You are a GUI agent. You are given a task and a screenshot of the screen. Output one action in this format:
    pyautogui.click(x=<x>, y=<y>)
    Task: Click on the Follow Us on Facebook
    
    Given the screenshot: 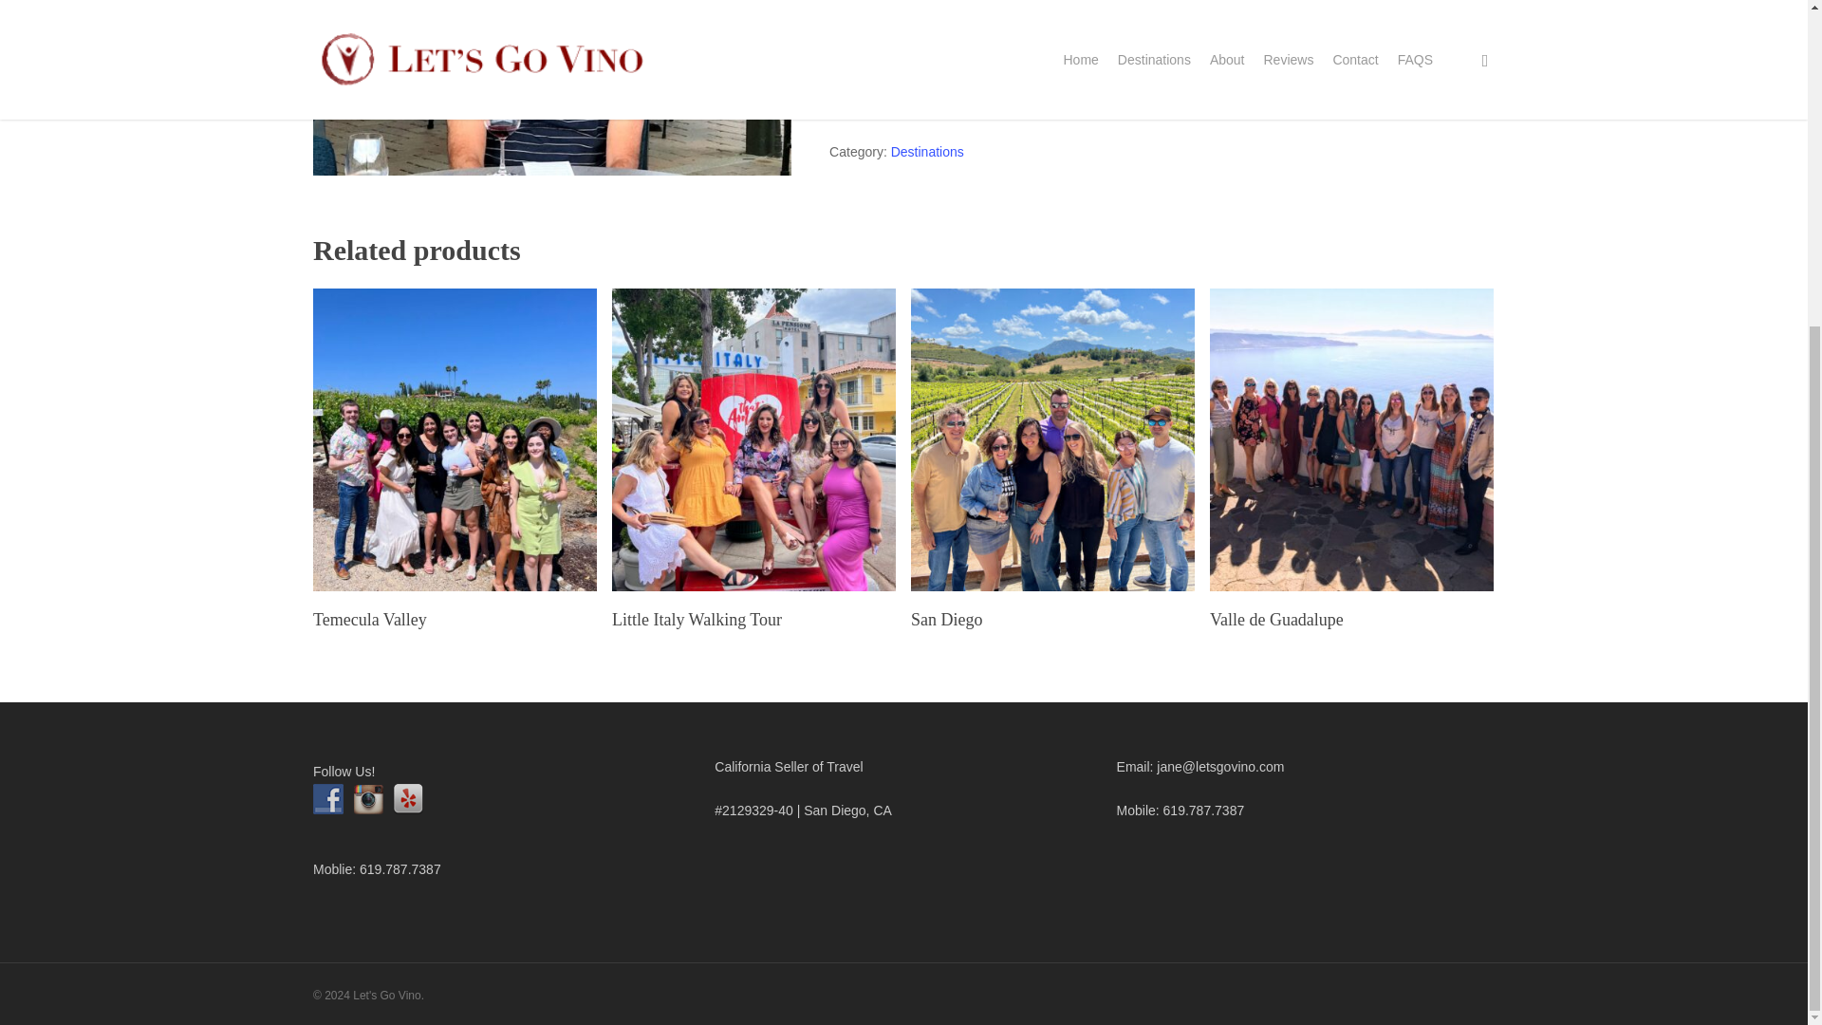 What is the action you would take?
    pyautogui.click(x=328, y=799)
    